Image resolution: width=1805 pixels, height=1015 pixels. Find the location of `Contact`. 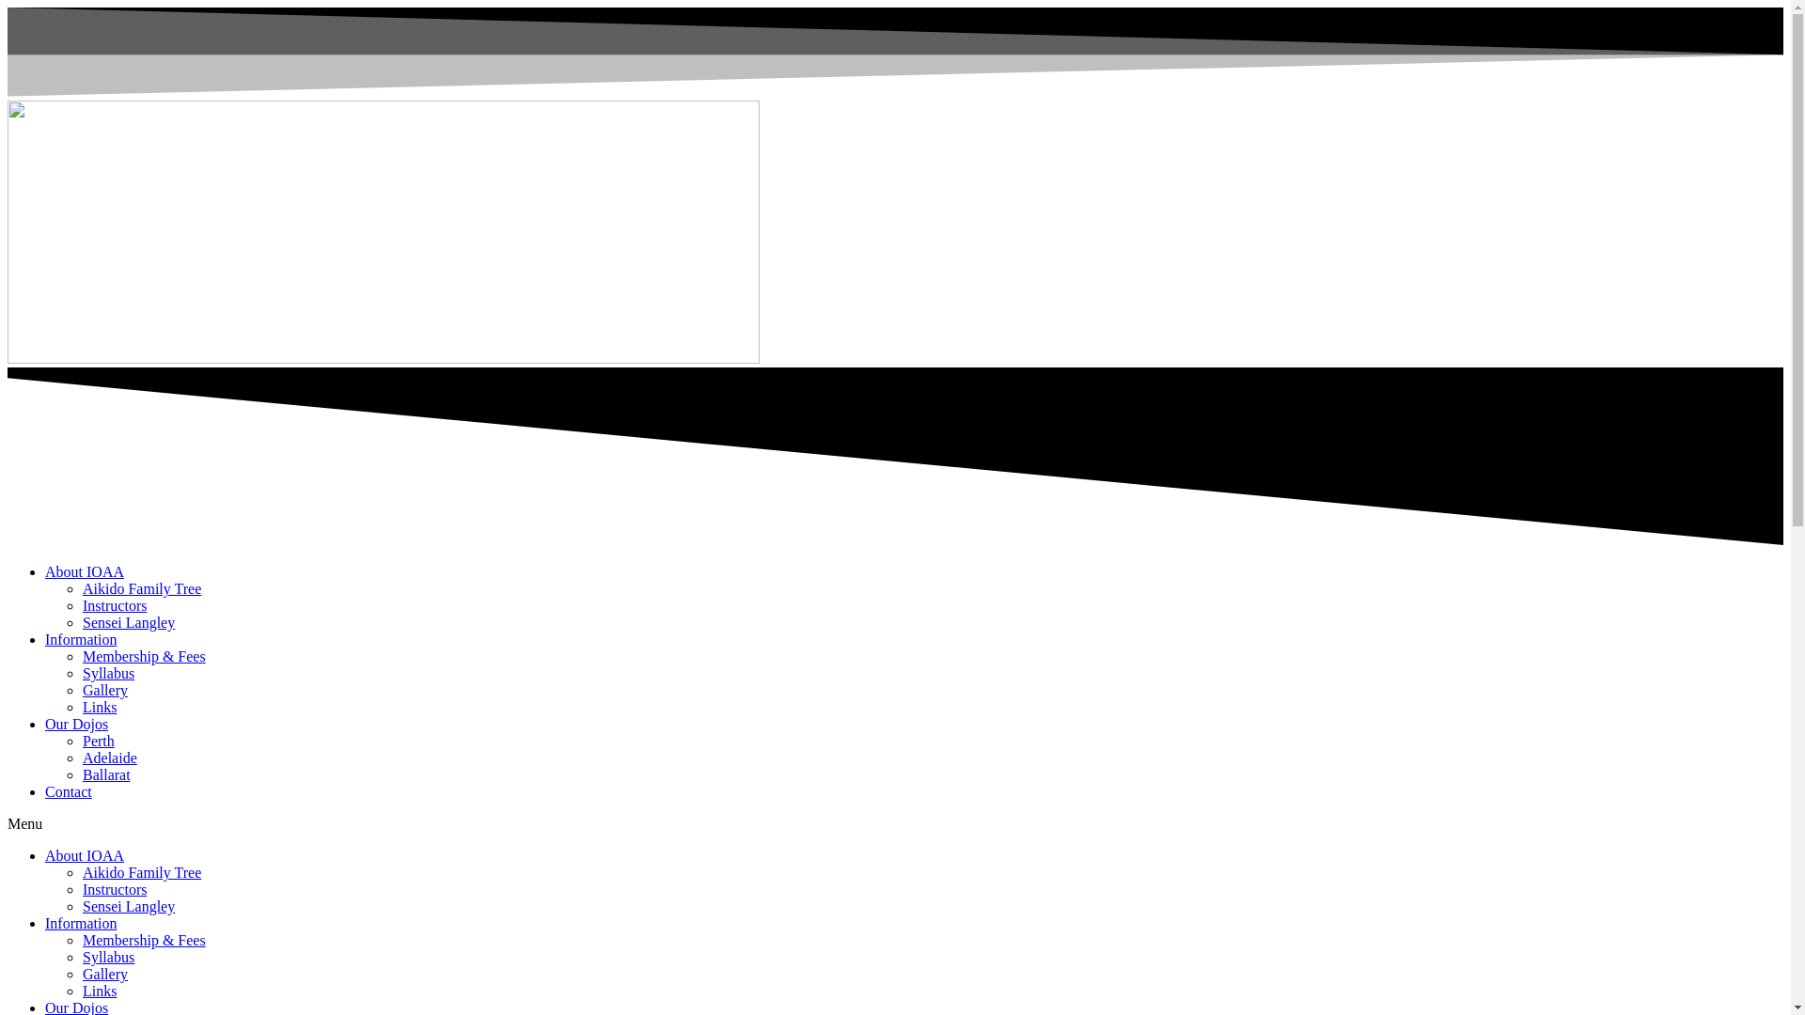

Contact is located at coordinates (69, 791).